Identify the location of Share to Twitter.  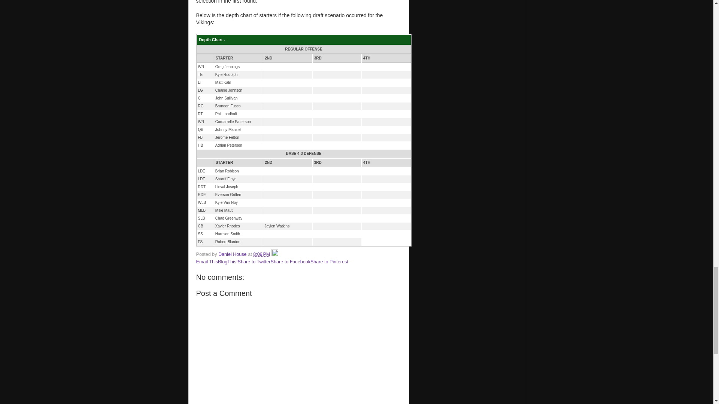
(254, 262).